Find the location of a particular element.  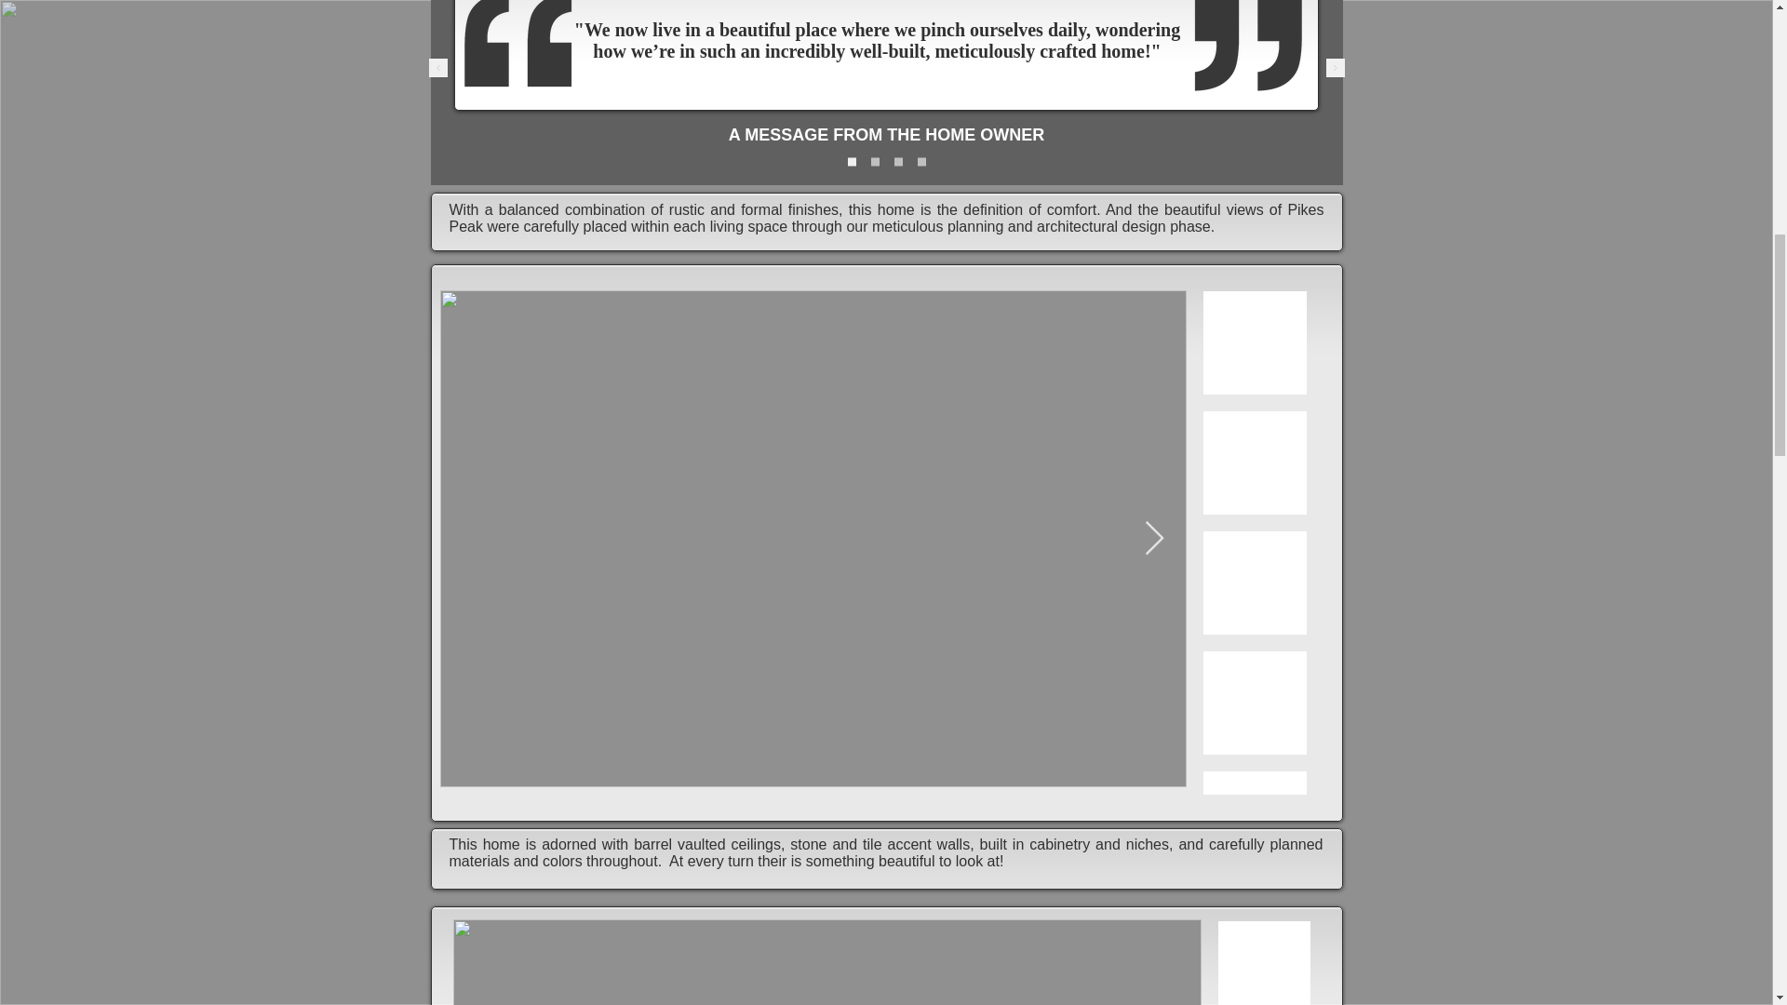

Quotation-Mark-PNG-Free-Download.png is located at coordinates (1249, 47).